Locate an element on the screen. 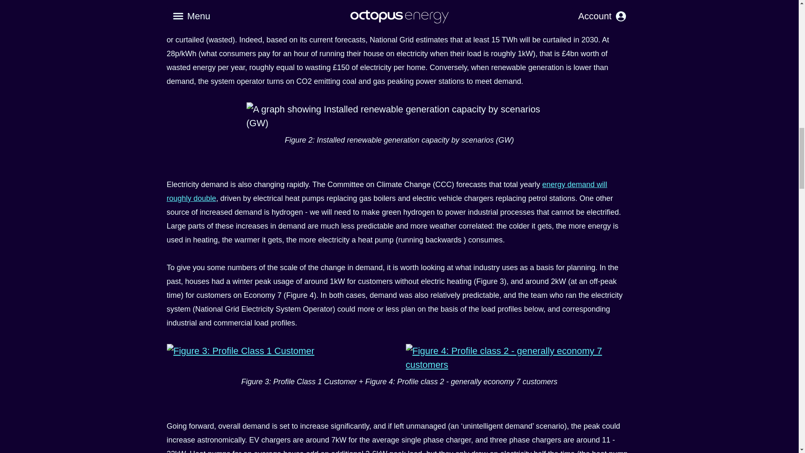 This screenshot has height=453, width=805. energy demand will roughly double is located at coordinates (387, 191).